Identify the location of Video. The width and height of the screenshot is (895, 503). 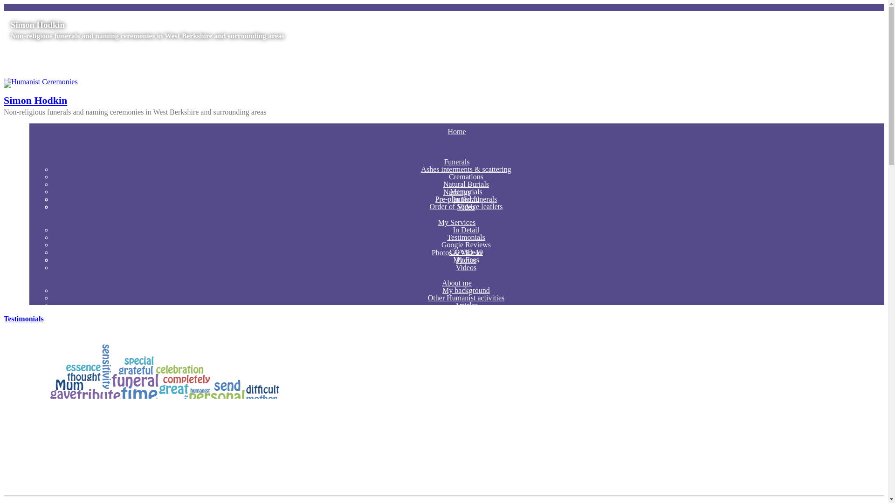
(466, 207).